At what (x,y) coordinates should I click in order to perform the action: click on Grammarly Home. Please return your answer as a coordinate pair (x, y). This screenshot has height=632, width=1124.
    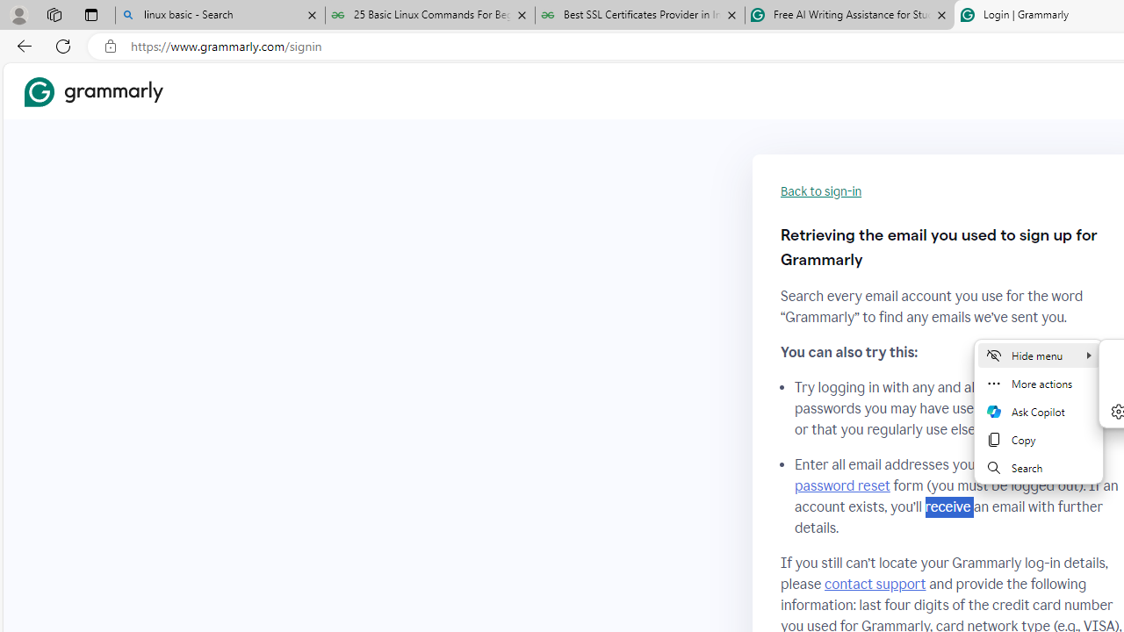
    Looking at the image, I should click on (93, 91).